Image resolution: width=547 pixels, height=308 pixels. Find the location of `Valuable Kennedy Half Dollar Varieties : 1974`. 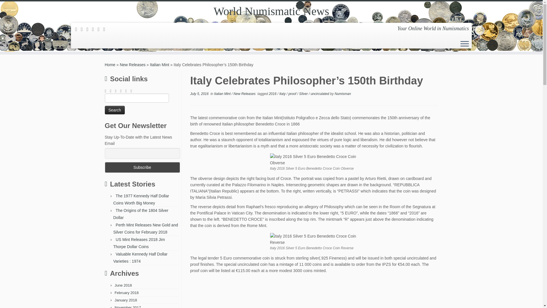

Valuable Kennedy Half Dollar Varieties : 1974 is located at coordinates (140, 258).